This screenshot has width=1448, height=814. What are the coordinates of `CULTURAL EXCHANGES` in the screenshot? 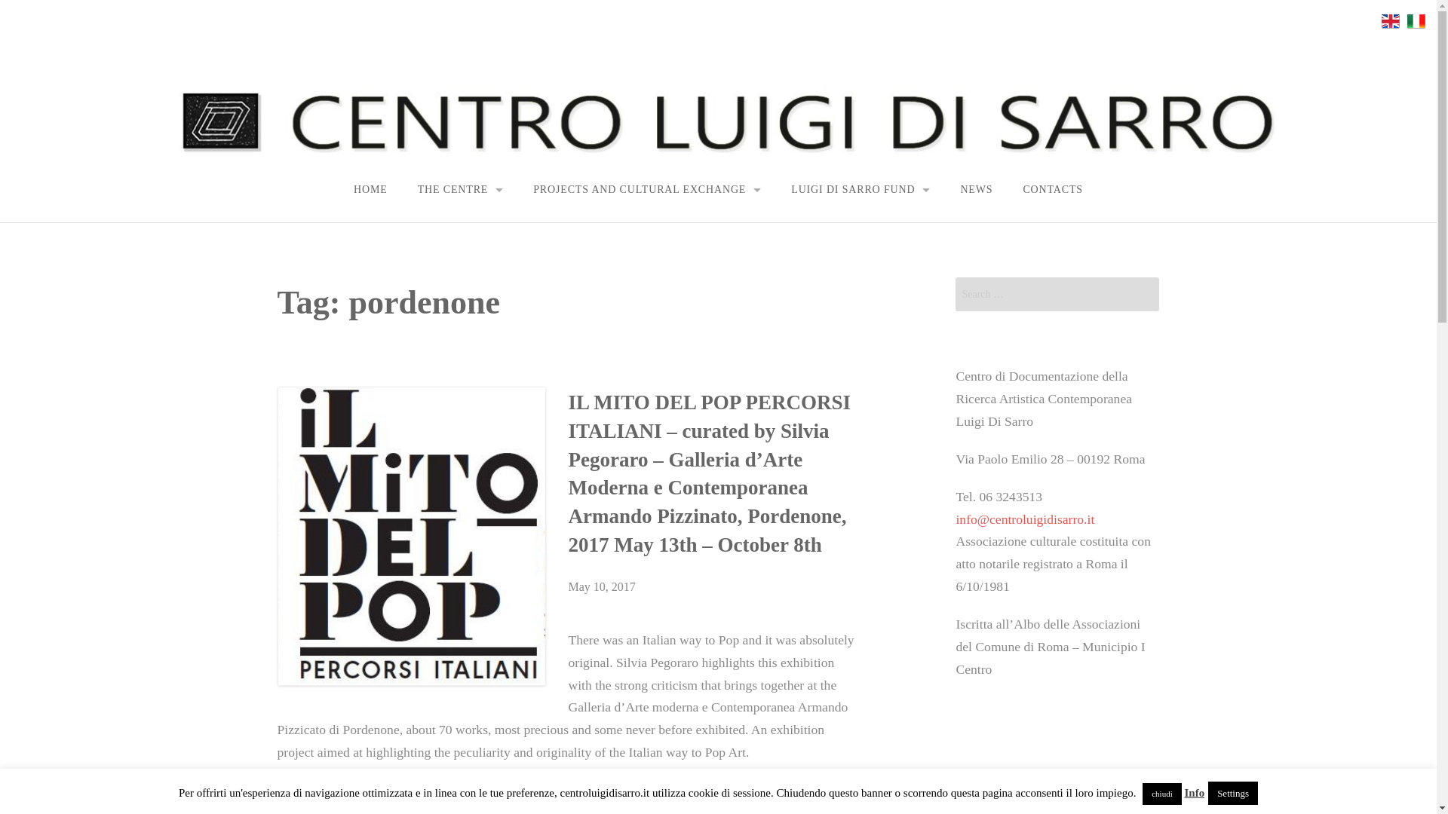 It's located at (646, 297).